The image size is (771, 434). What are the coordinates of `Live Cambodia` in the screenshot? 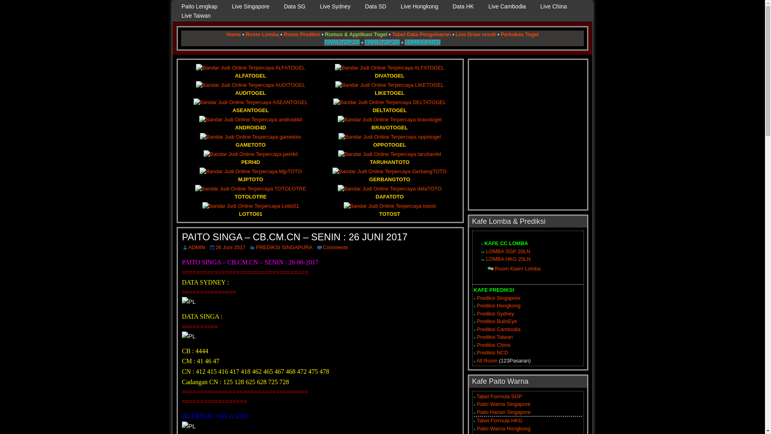 It's located at (507, 6).